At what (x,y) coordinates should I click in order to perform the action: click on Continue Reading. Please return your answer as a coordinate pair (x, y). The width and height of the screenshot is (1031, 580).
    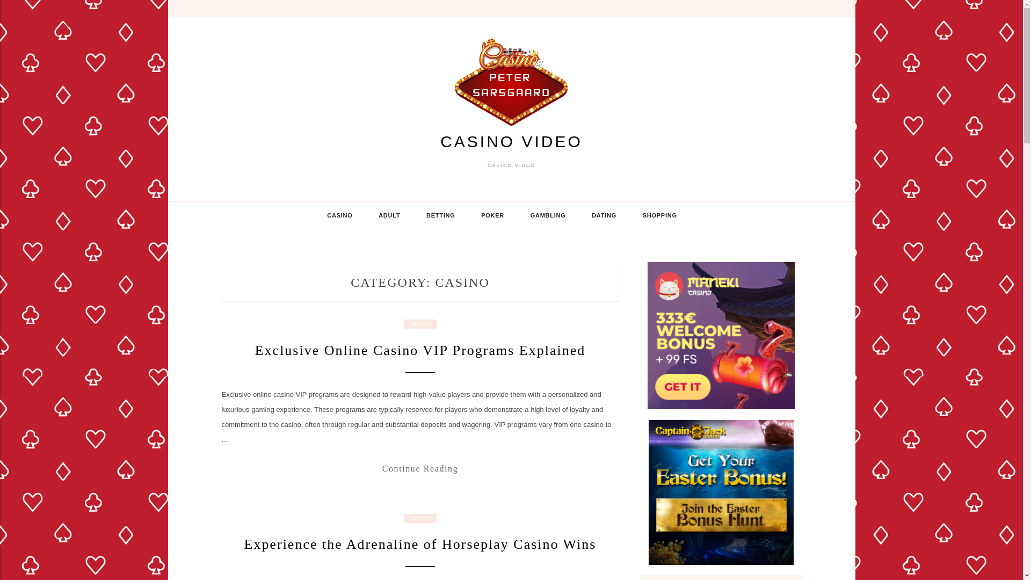
    Looking at the image, I should click on (420, 468).